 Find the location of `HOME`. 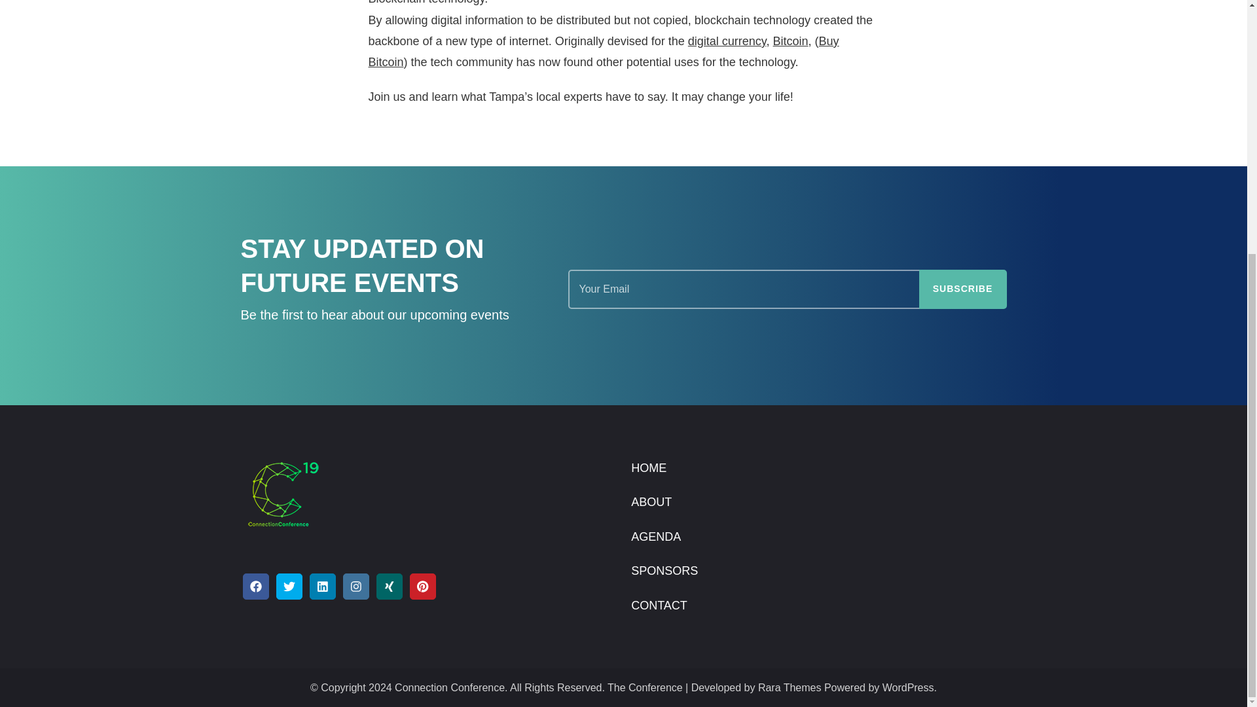

HOME is located at coordinates (648, 467).